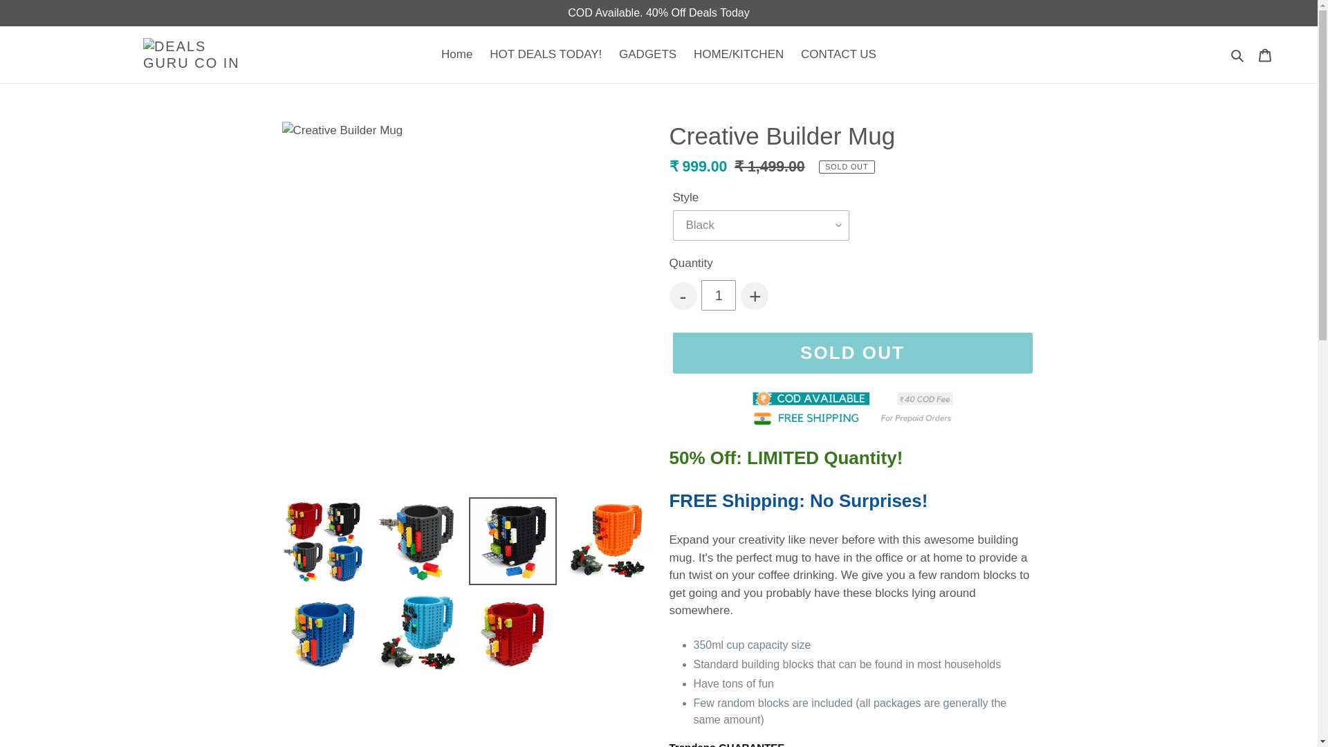 The image size is (1328, 747). What do you see at coordinates (545, 54) in the screenshot?
I see `HOT DEALS TODAY!` at bounding box center [545, 54].